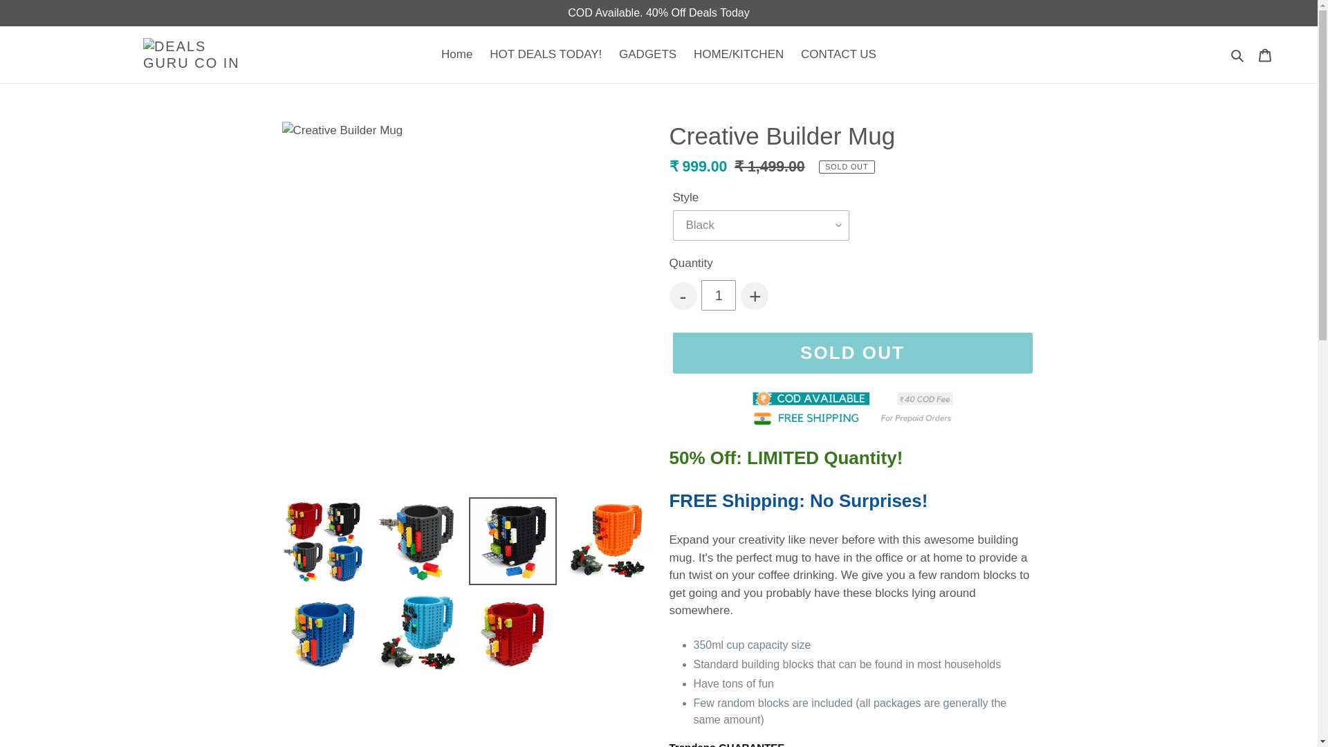 The image size is (1328, 747). What do you see at coordinates (545, 54) in the screenshot?
I see `HOT DEALS TODAY!` at bounding box center [545, 54].